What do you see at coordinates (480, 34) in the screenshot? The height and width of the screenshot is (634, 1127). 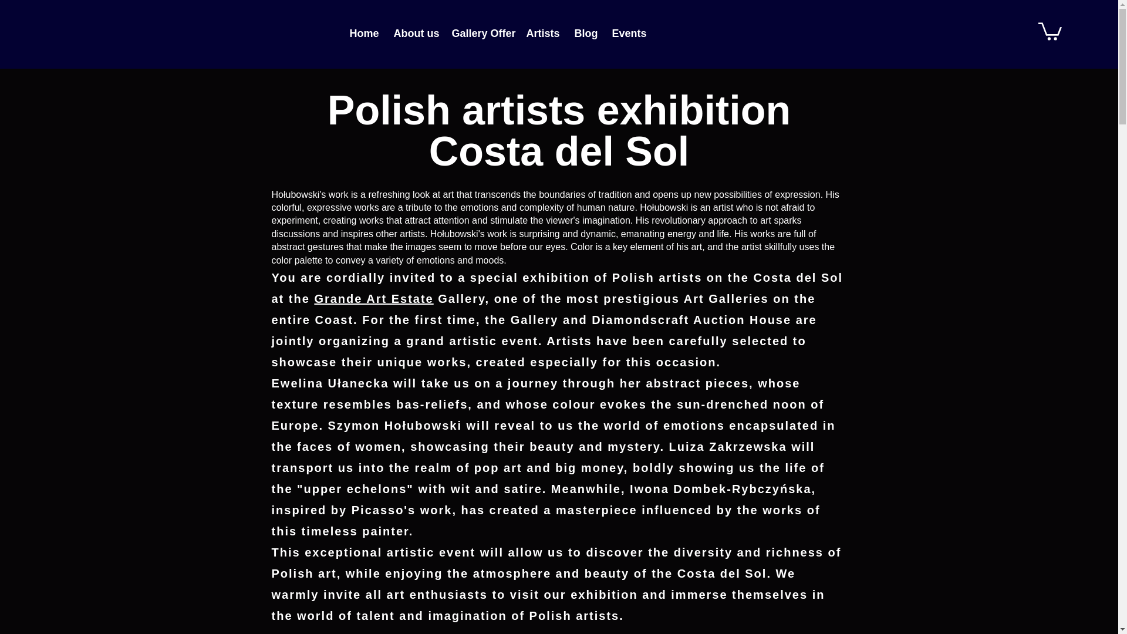 I see `Gallery Offer` at bounding box center [480, 34].